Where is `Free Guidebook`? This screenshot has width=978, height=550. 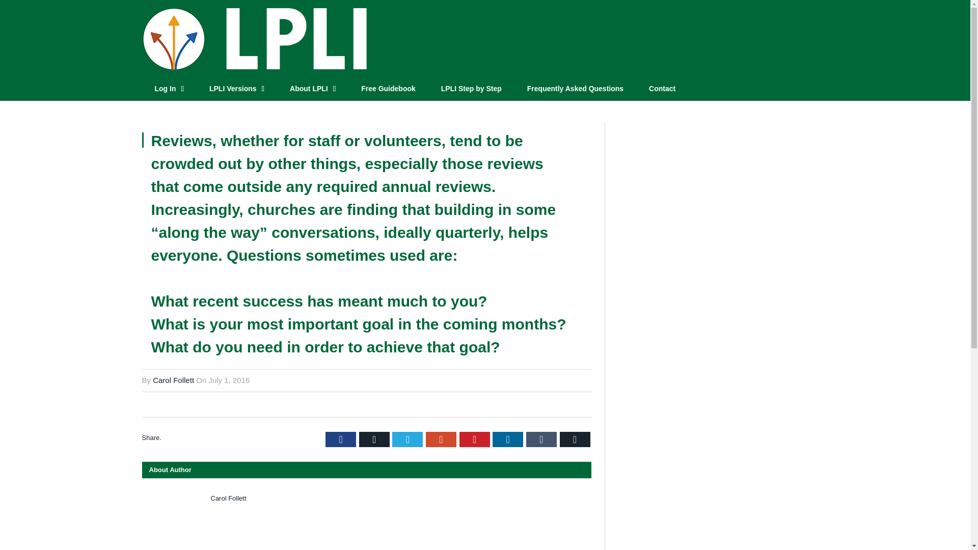
Free Guidebook is located at coordinates (388, 89).